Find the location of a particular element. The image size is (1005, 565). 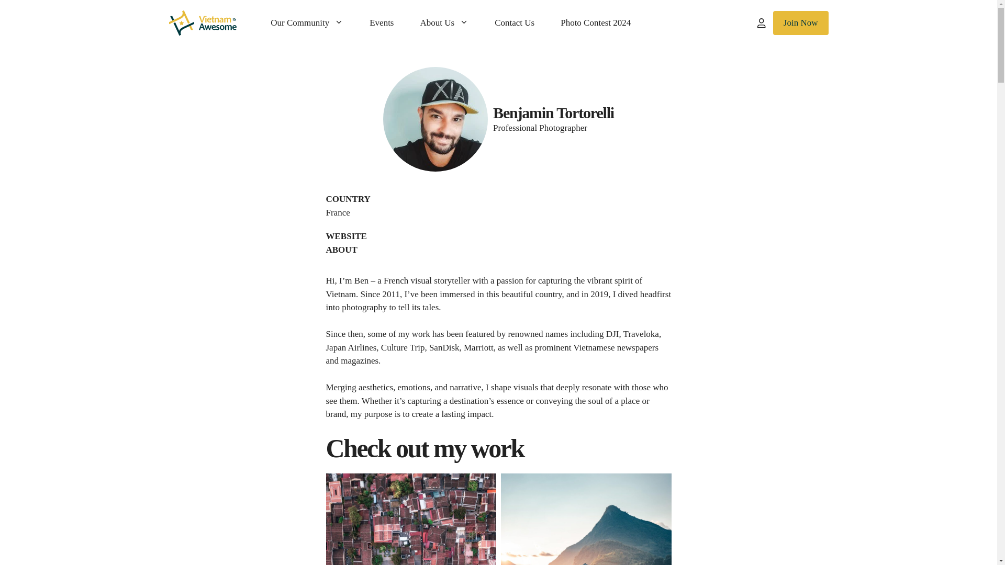

Join Now is located at coordinates (800, 22).